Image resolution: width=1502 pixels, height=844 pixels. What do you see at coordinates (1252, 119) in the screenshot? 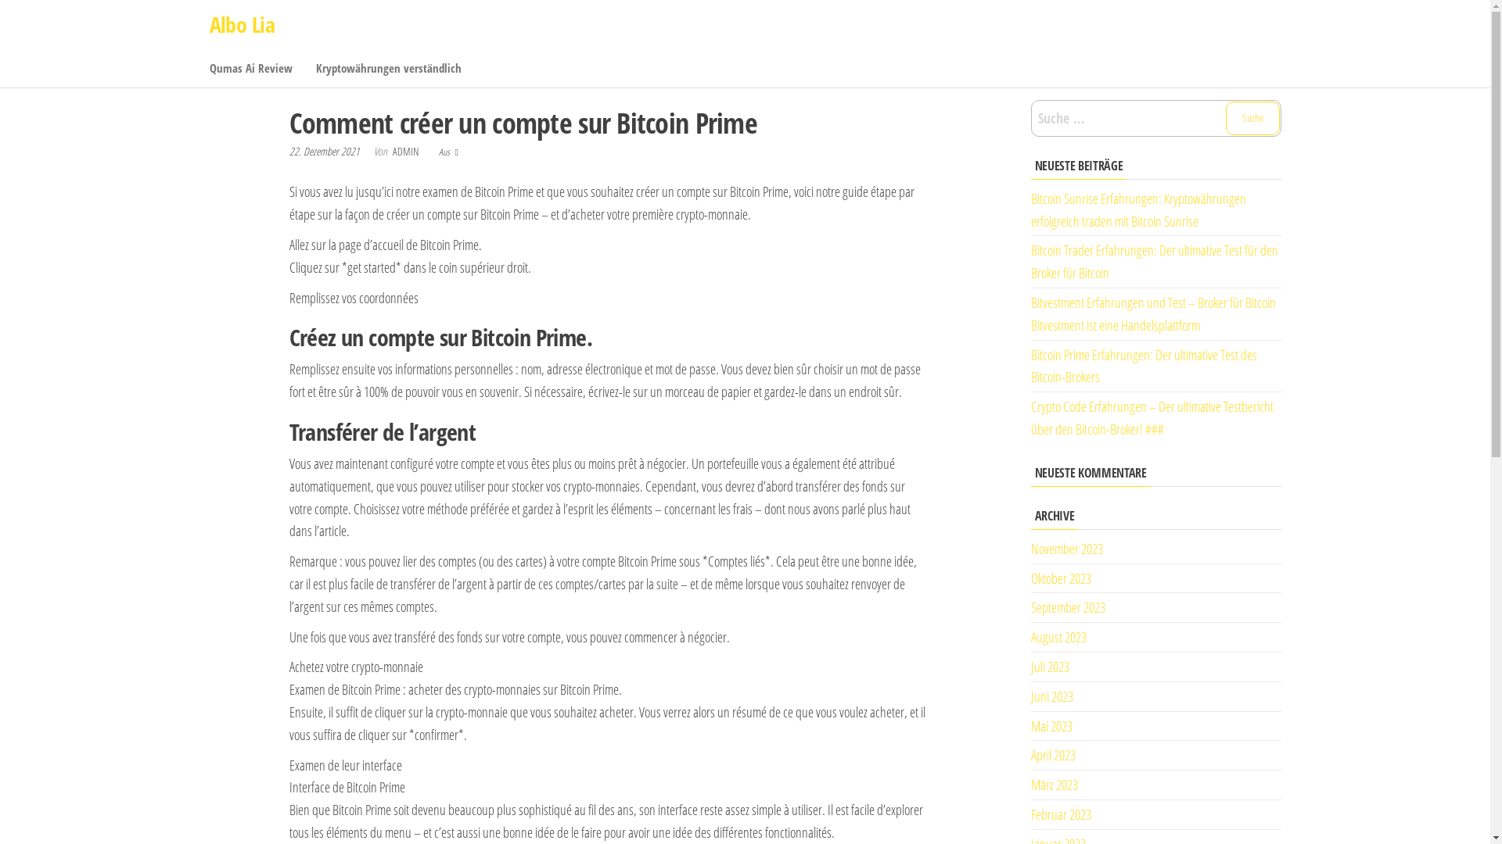
I see `Suche` at bounding box center [1252, 119].